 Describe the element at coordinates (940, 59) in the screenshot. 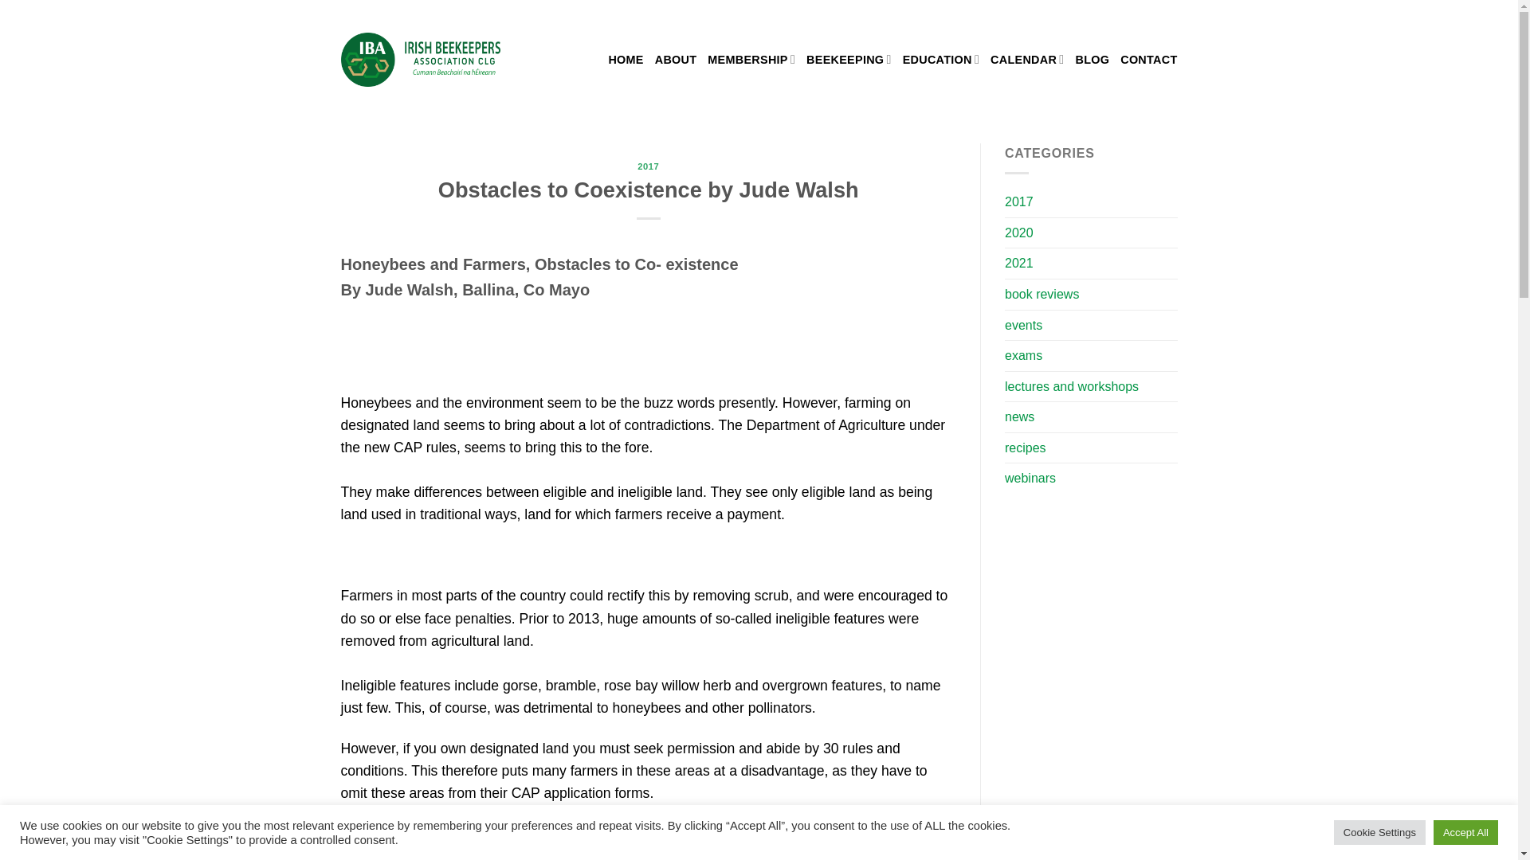

I see `EDUCATION` at that location.